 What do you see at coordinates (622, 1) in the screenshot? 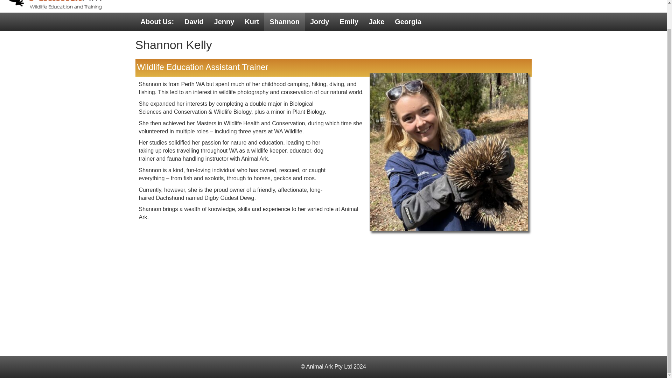
I see ` 08 9243 3044` at bounding box center [622, 1].